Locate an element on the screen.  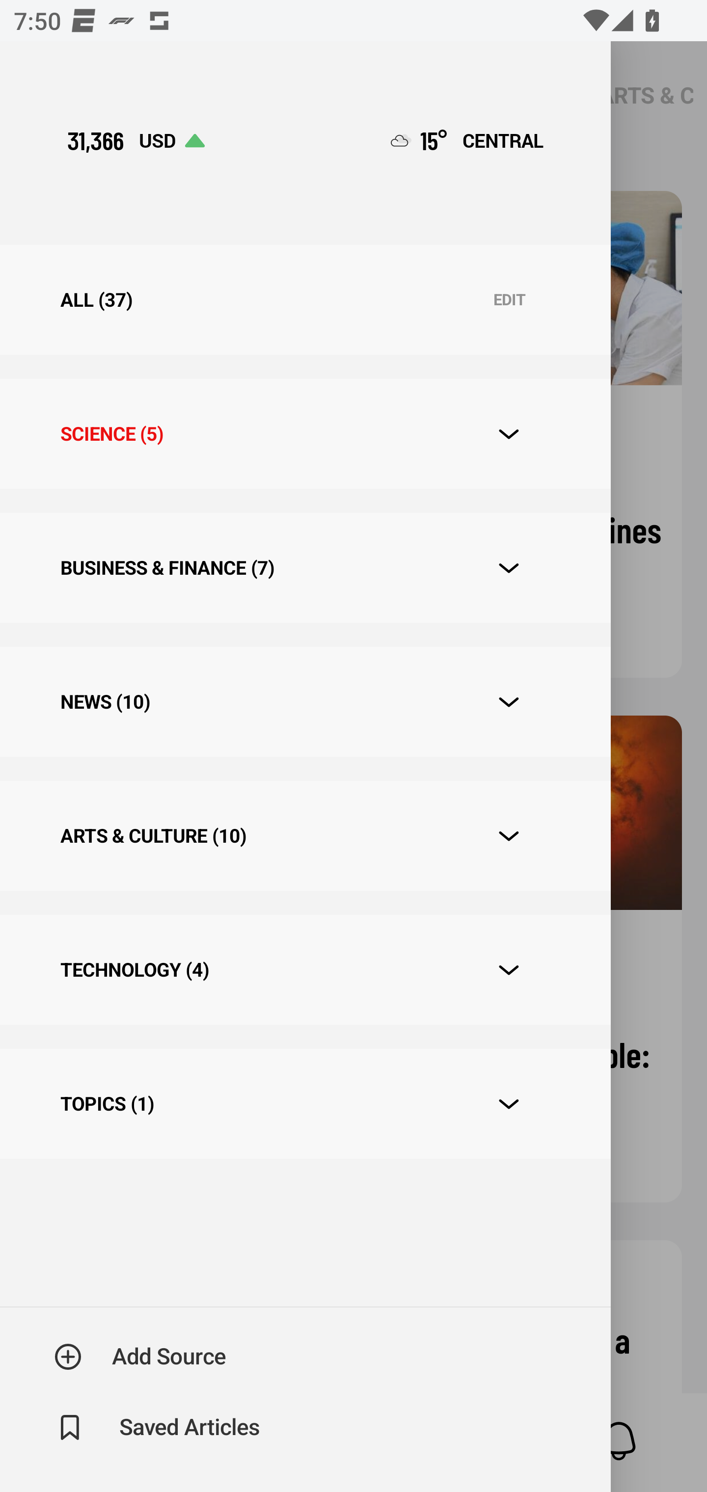
Open Saved News  Saved Articles is located at coordinates (158, 1428).